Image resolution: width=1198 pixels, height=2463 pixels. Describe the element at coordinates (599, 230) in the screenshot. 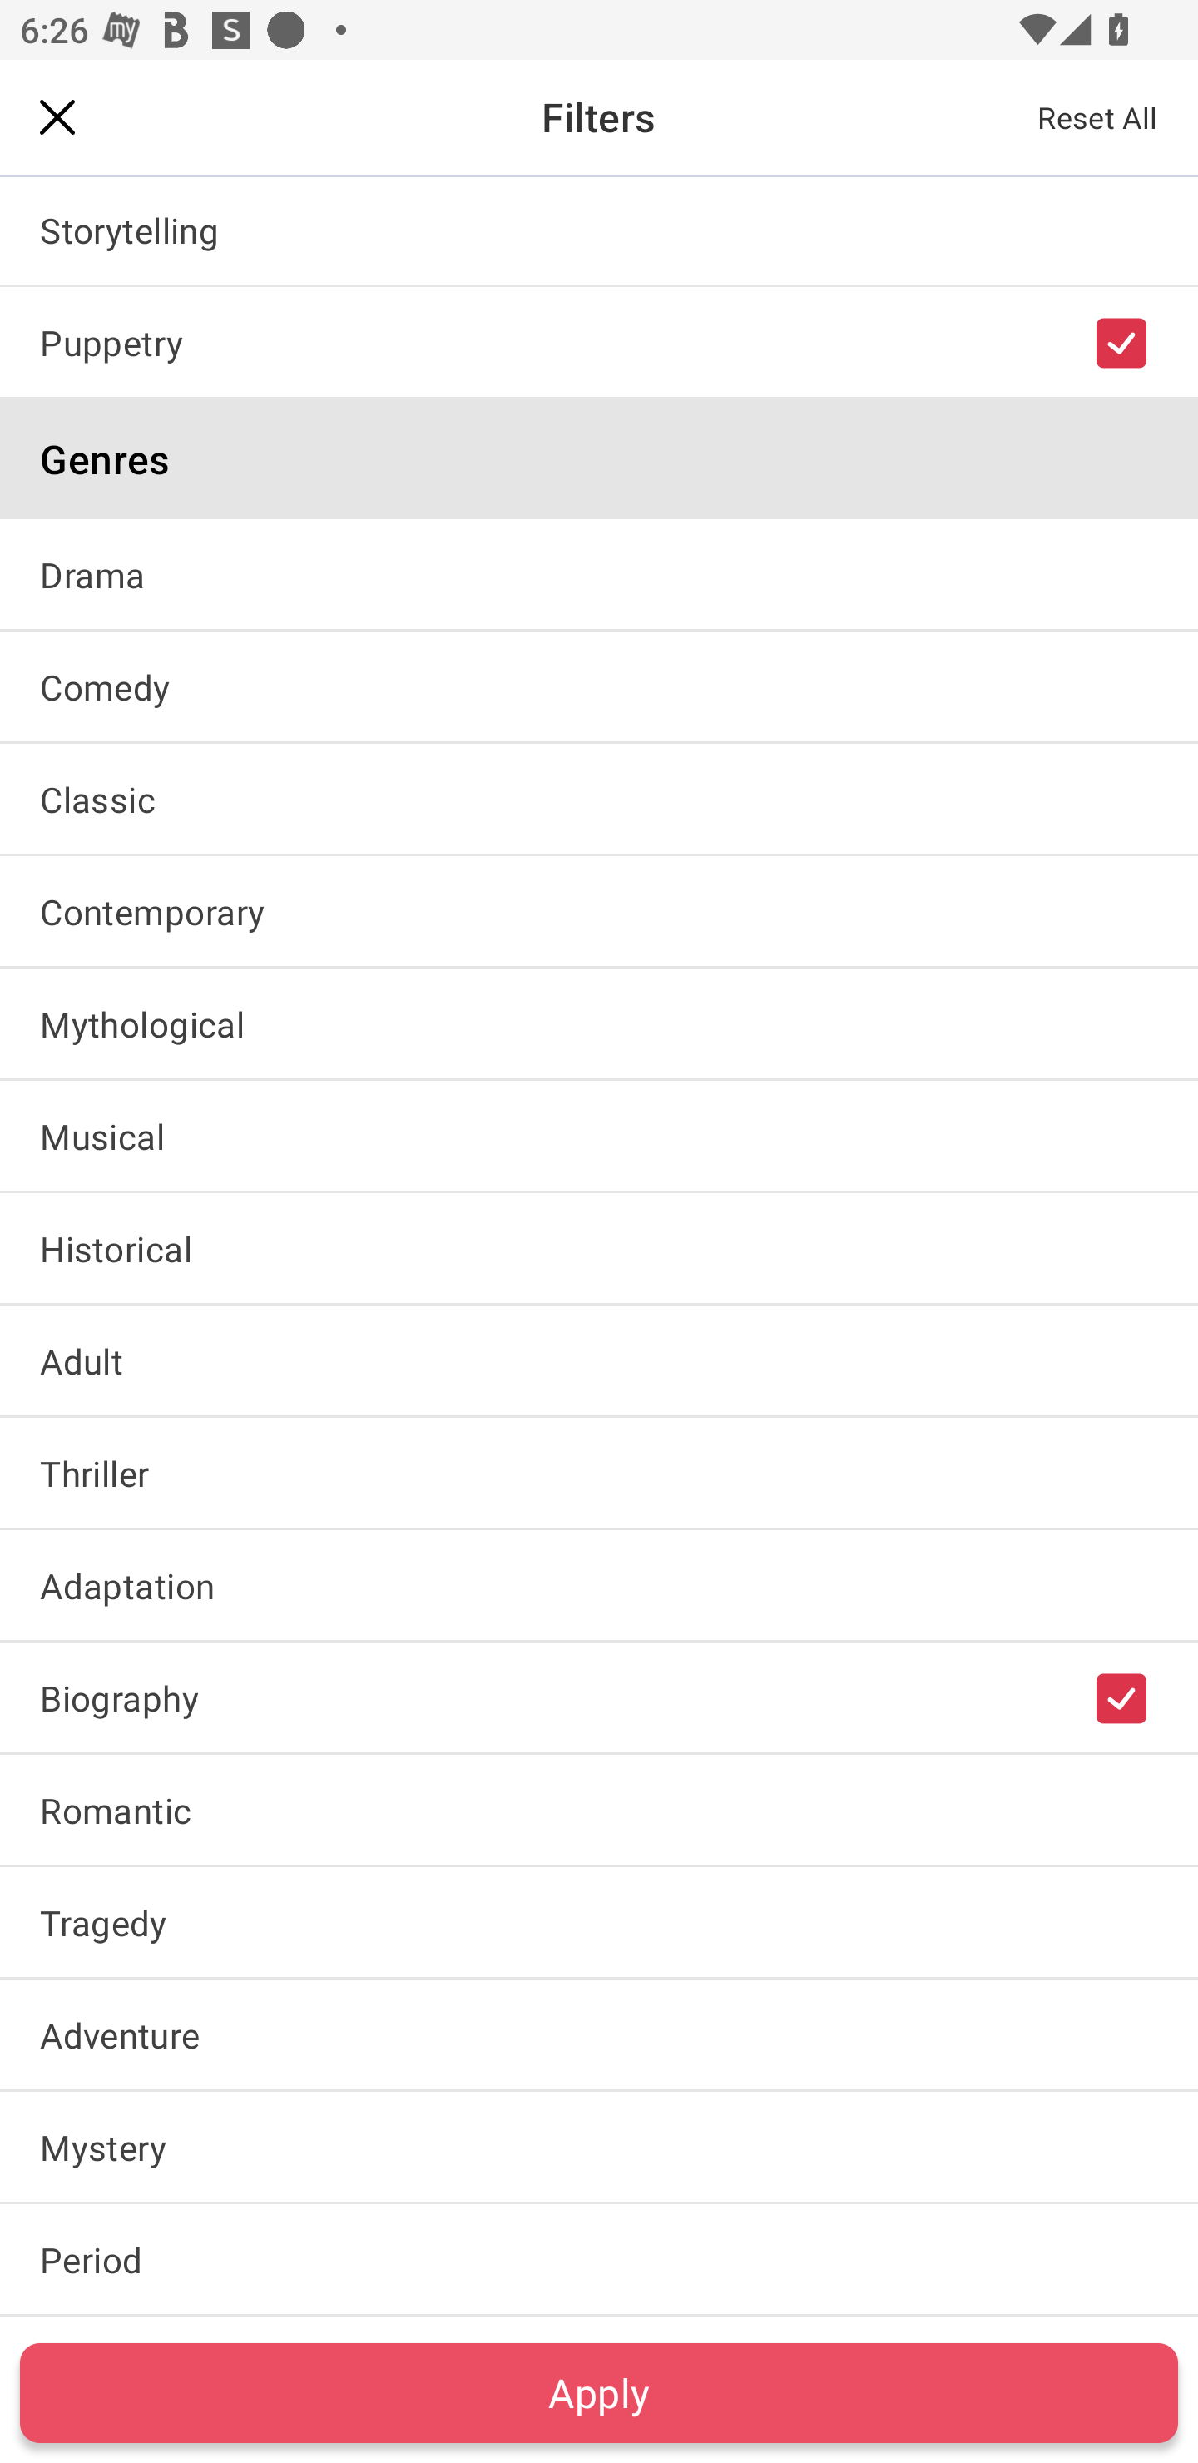

I see `Storytelling` at that location.